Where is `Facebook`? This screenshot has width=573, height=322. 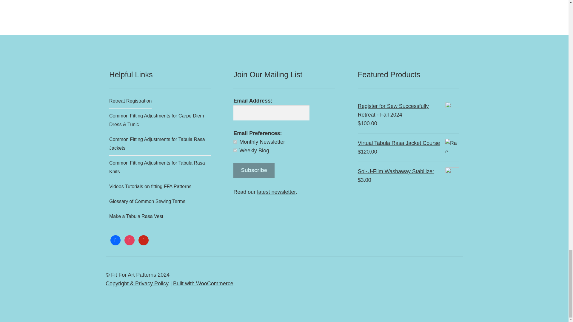 Facebook is located at coordinates (115, 240).